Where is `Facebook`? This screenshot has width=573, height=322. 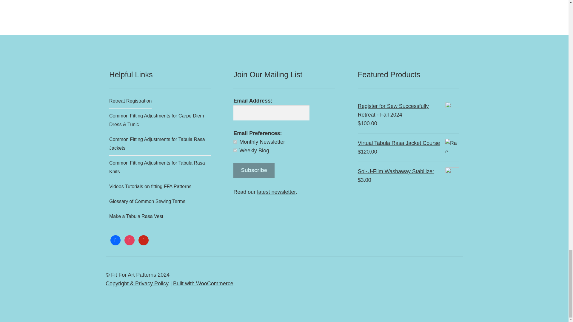 Facebook is located at coordinates (115, 240).